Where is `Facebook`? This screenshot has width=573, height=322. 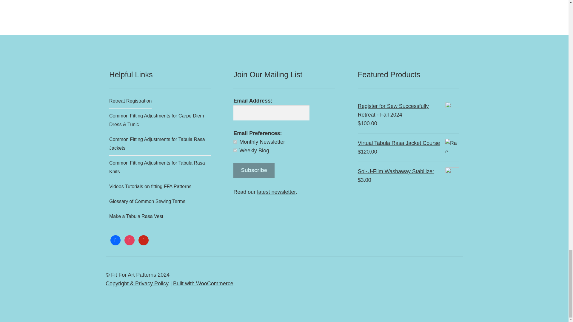 Facebook is located at coordinates (115, 240).